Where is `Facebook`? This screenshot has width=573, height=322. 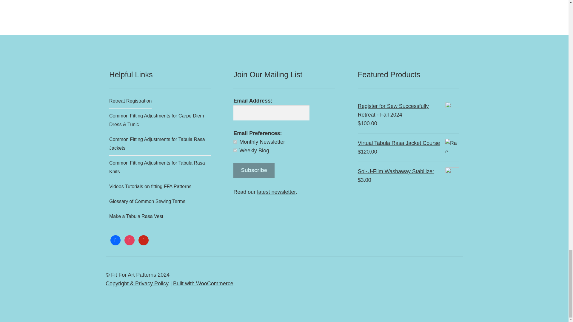 Facebook is located at coordinates (115, 240).